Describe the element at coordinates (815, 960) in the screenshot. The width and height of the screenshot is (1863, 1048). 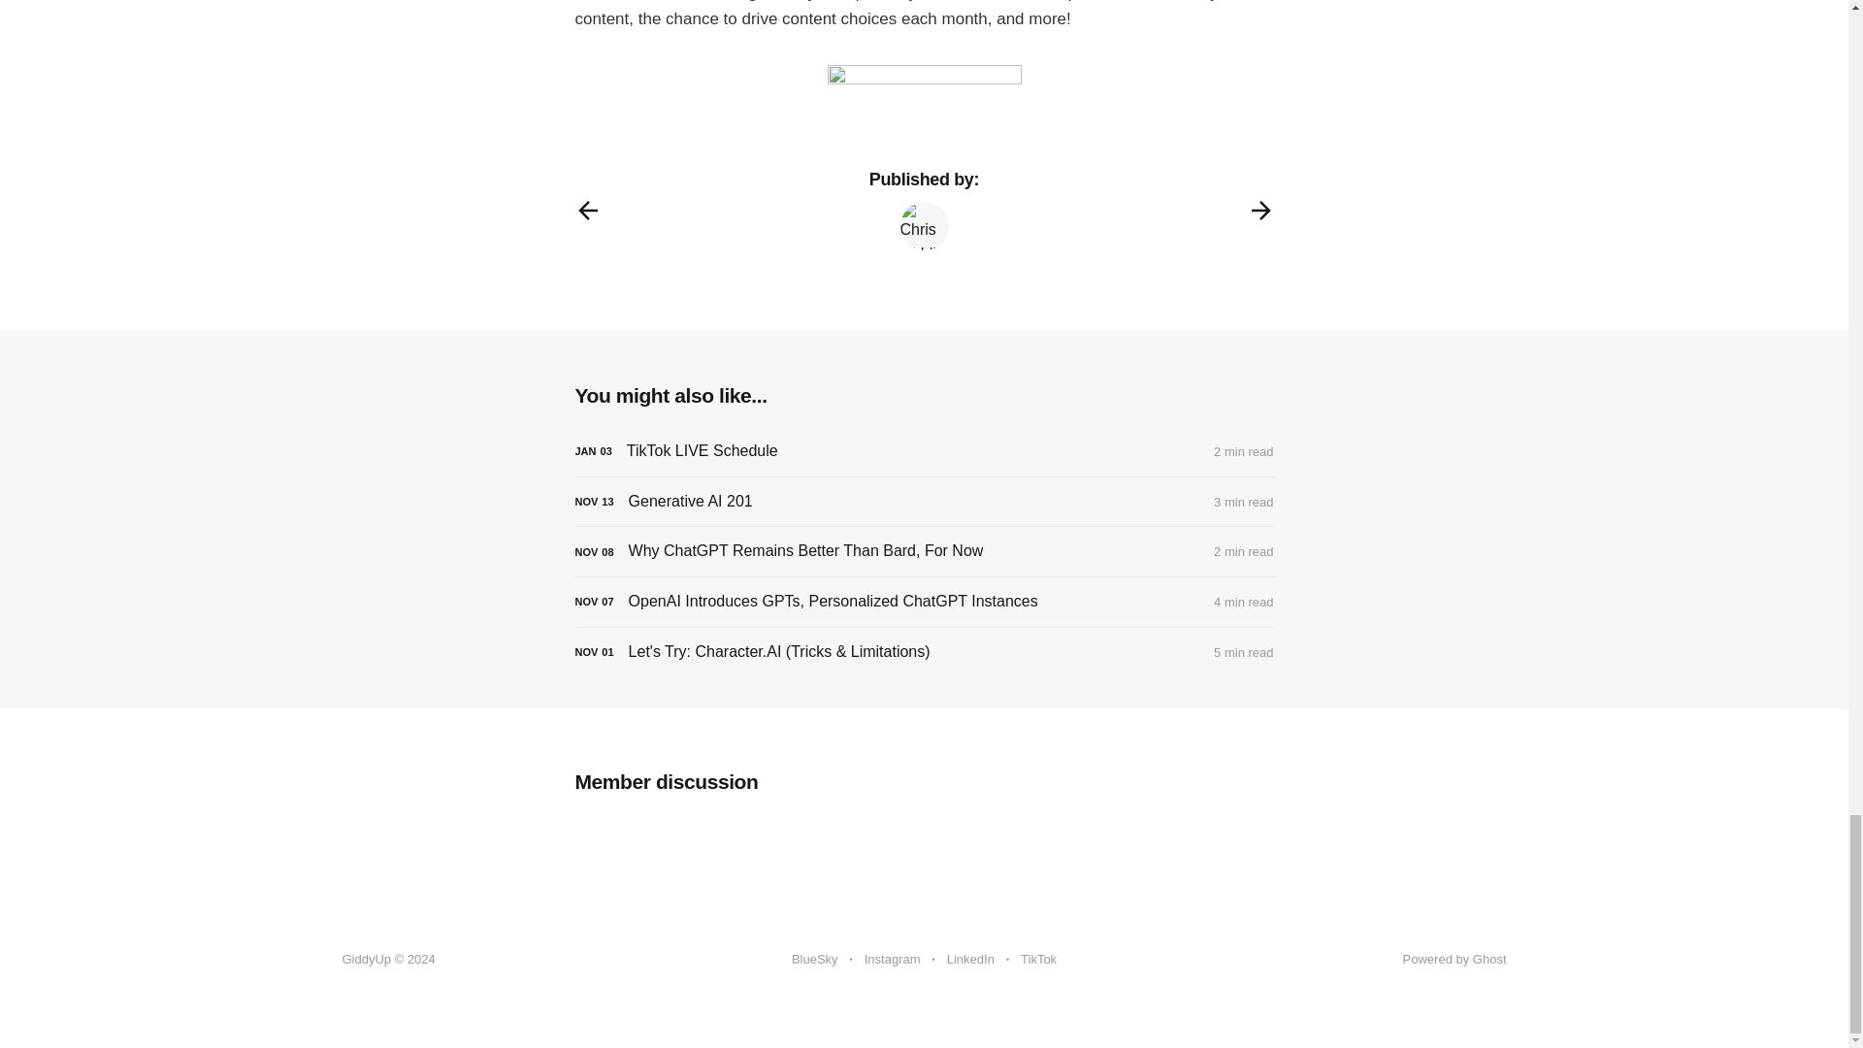
I see `BlueSky` at that location.